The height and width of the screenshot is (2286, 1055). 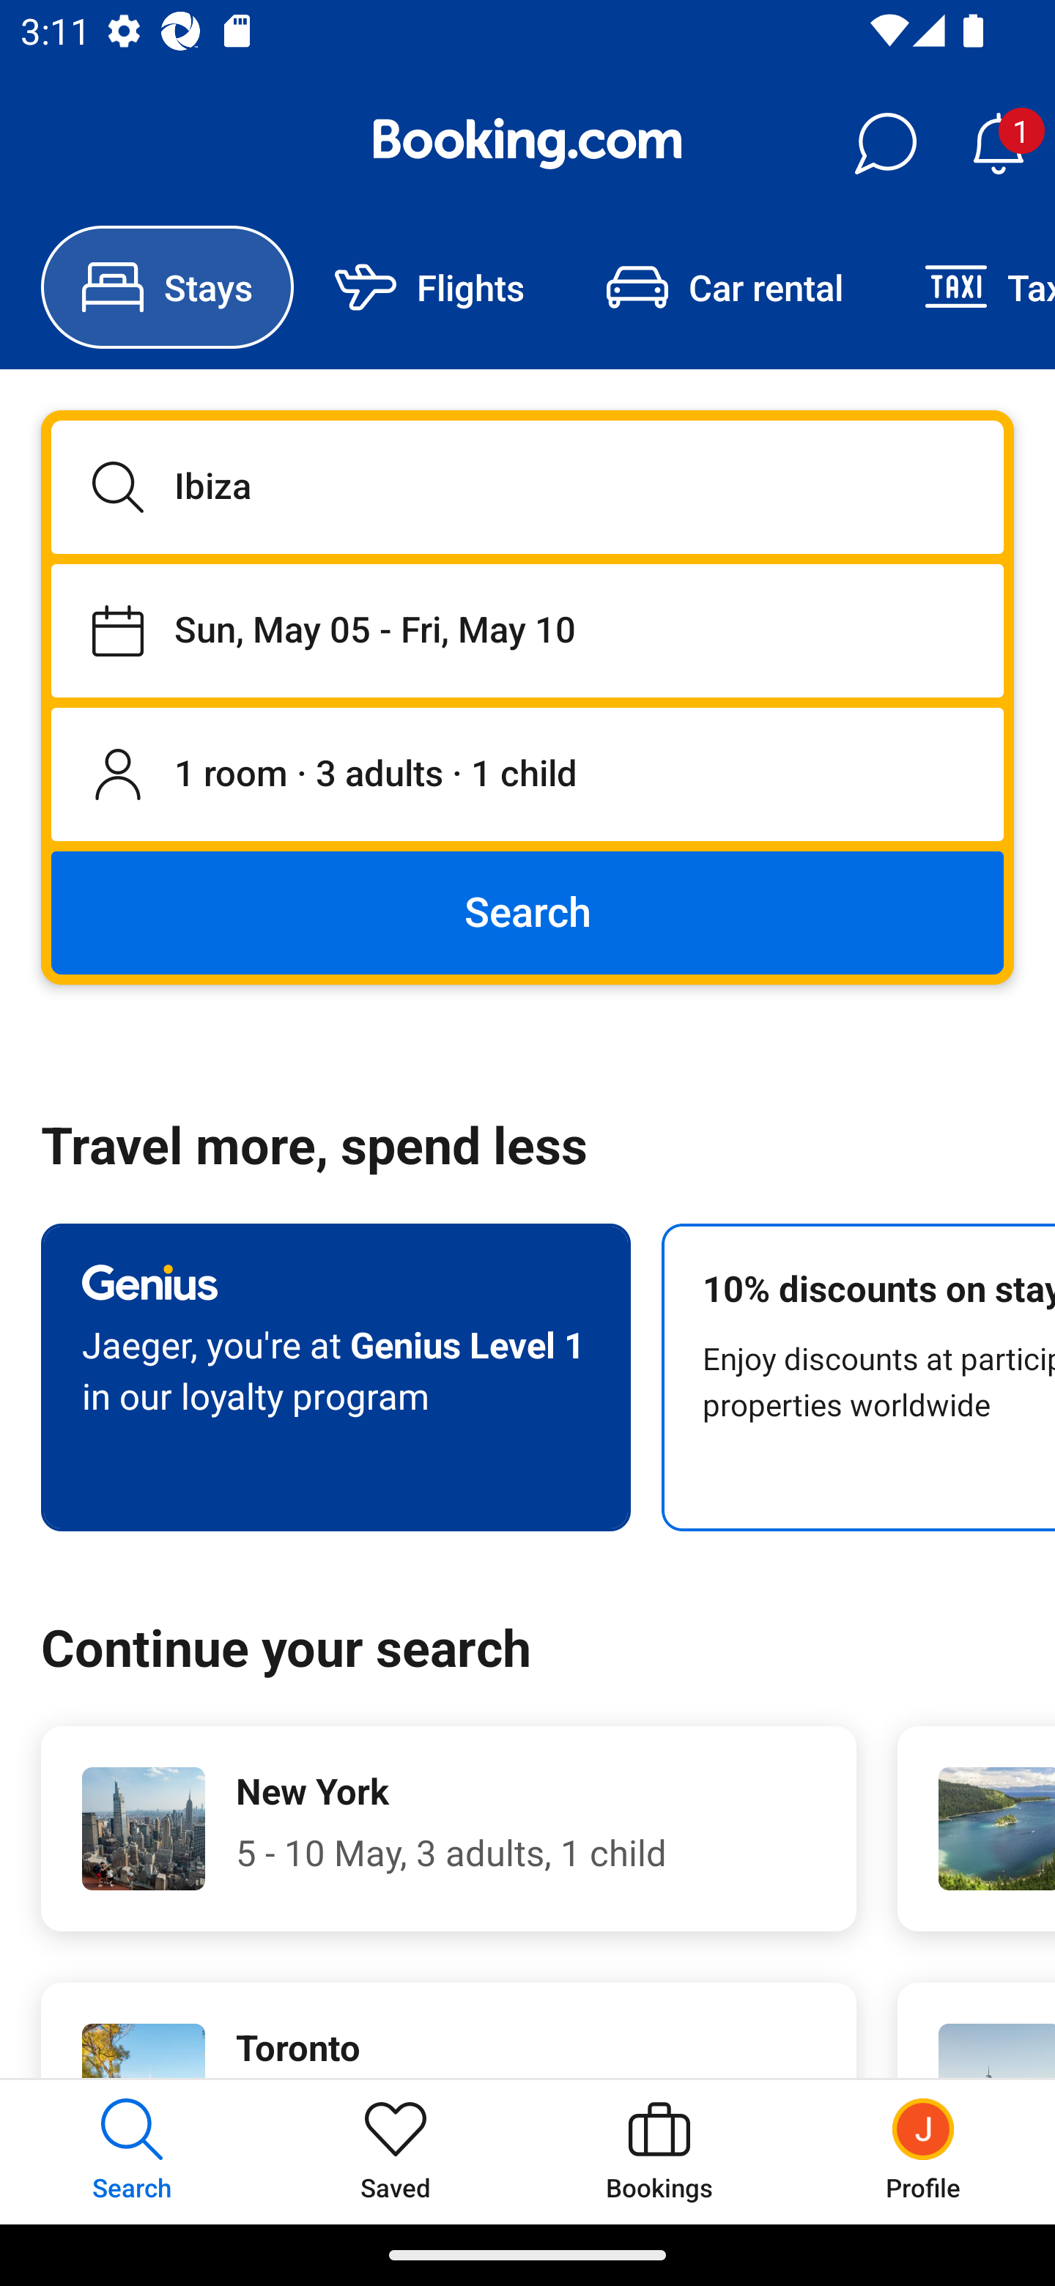 I want to click on Car rental, so click(x=724, y=287).